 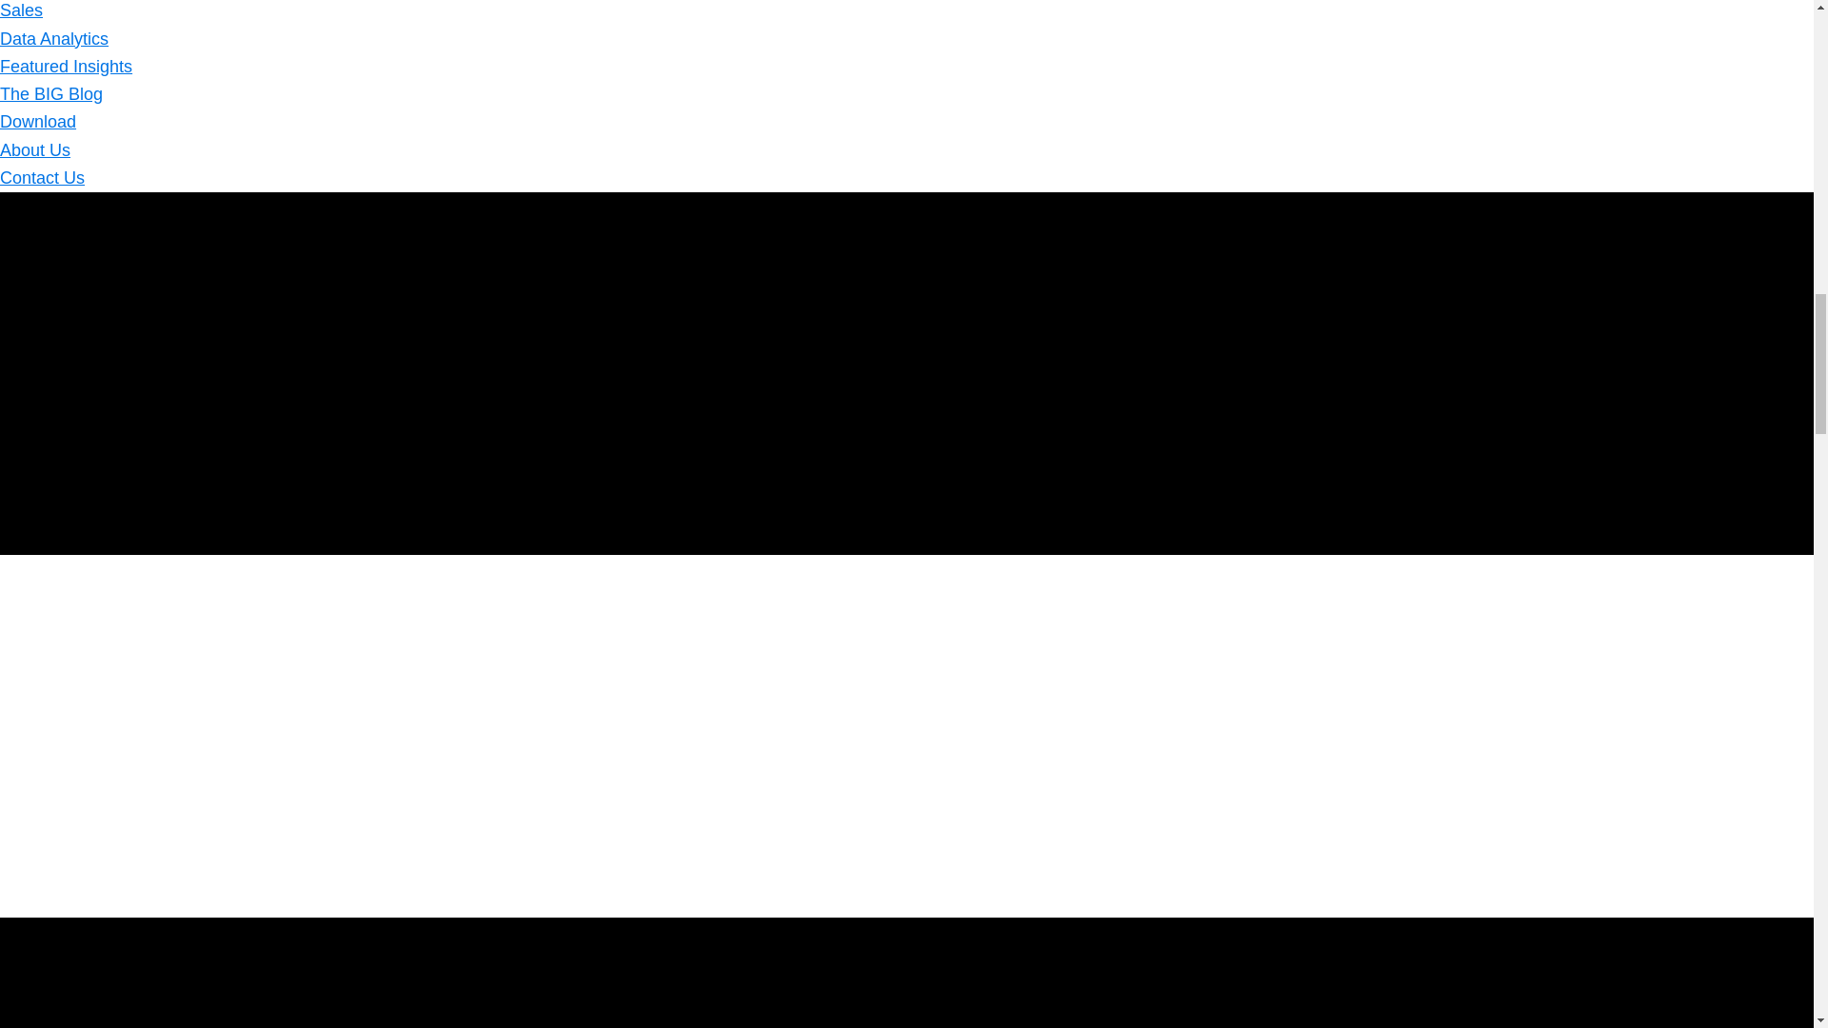 I want to click on Sales, so click(x=21, y=10).